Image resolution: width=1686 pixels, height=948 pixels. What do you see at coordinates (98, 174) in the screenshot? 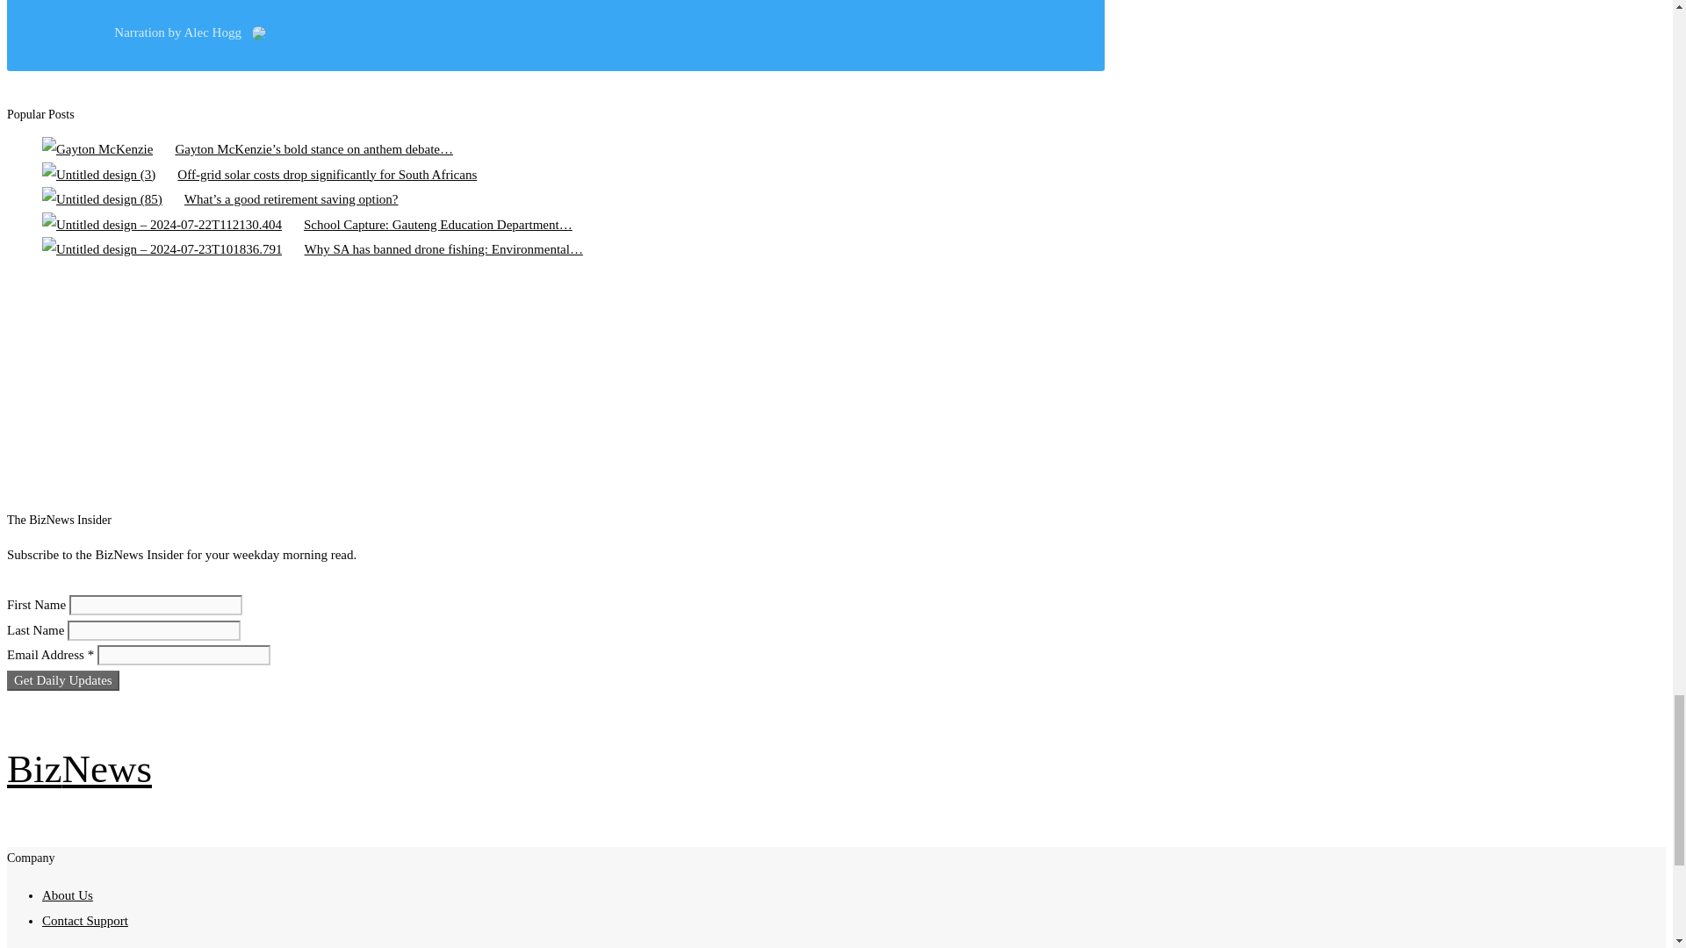
I see `Off-grid solar costs drop significantly for South Africans` at bounding box center [98, 174].